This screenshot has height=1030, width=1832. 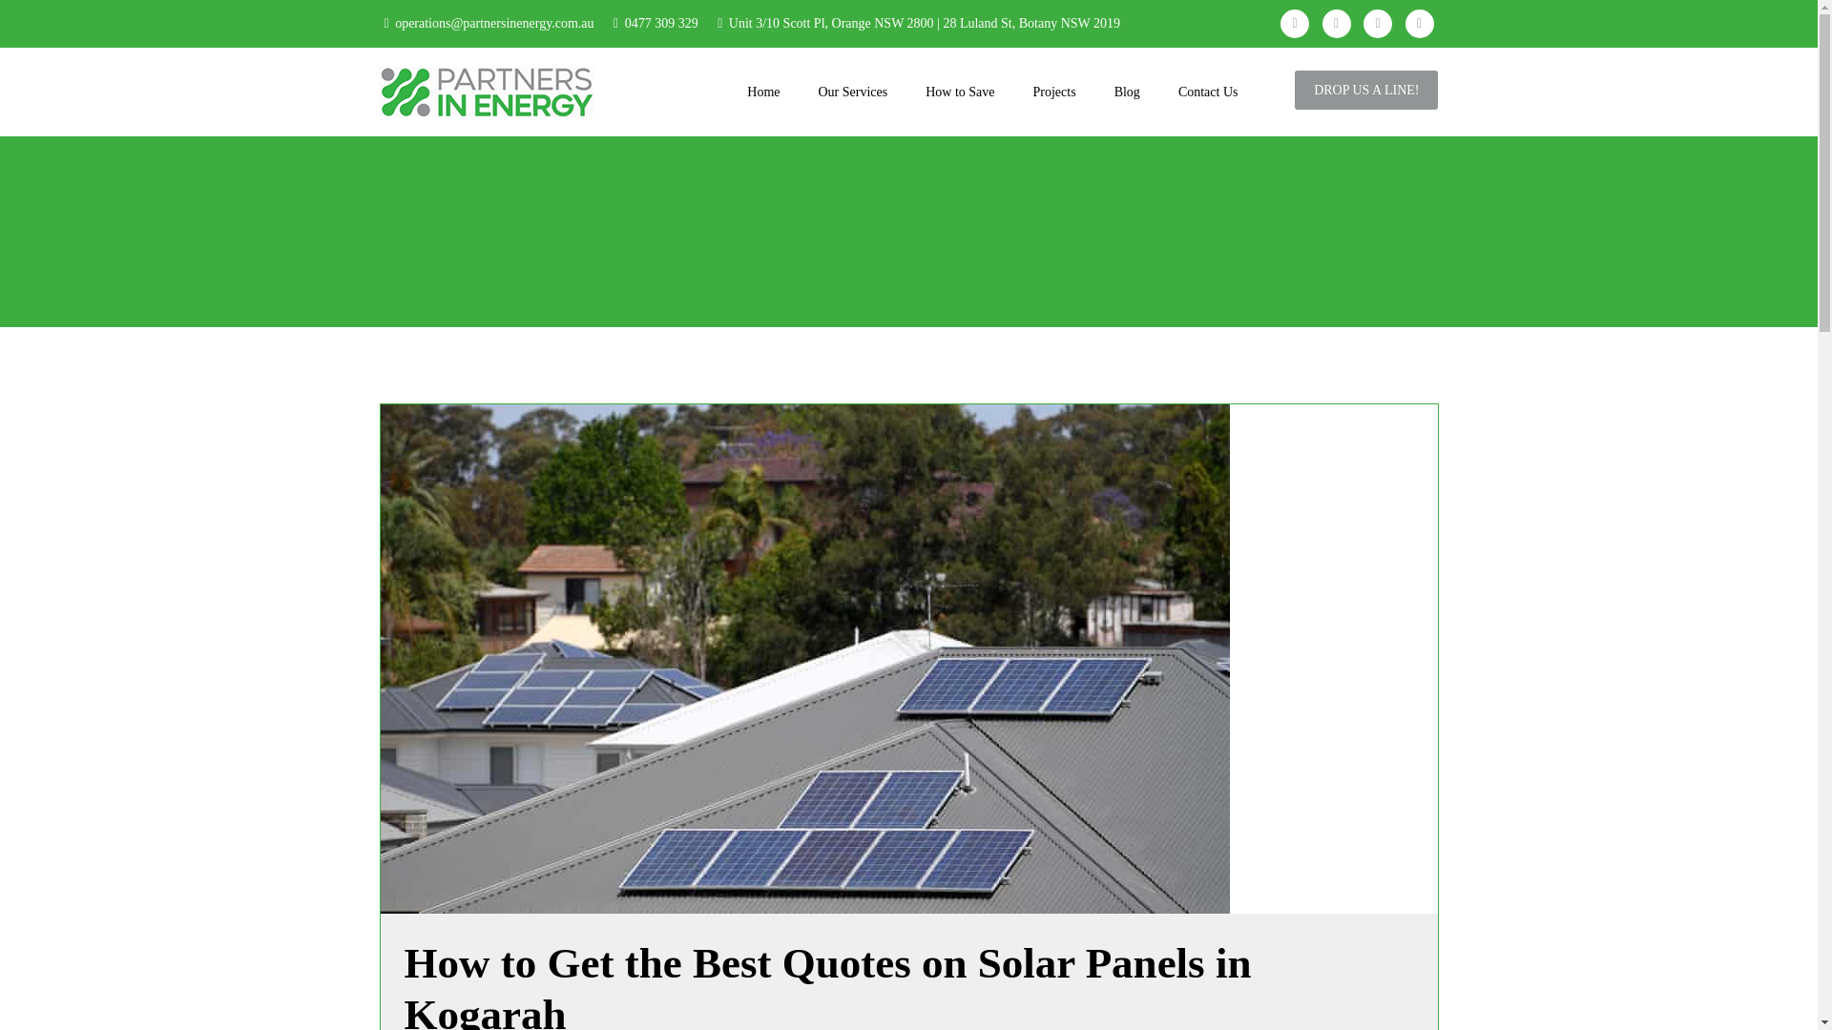 I want to click on Projects, so click(x=1055, y=91).